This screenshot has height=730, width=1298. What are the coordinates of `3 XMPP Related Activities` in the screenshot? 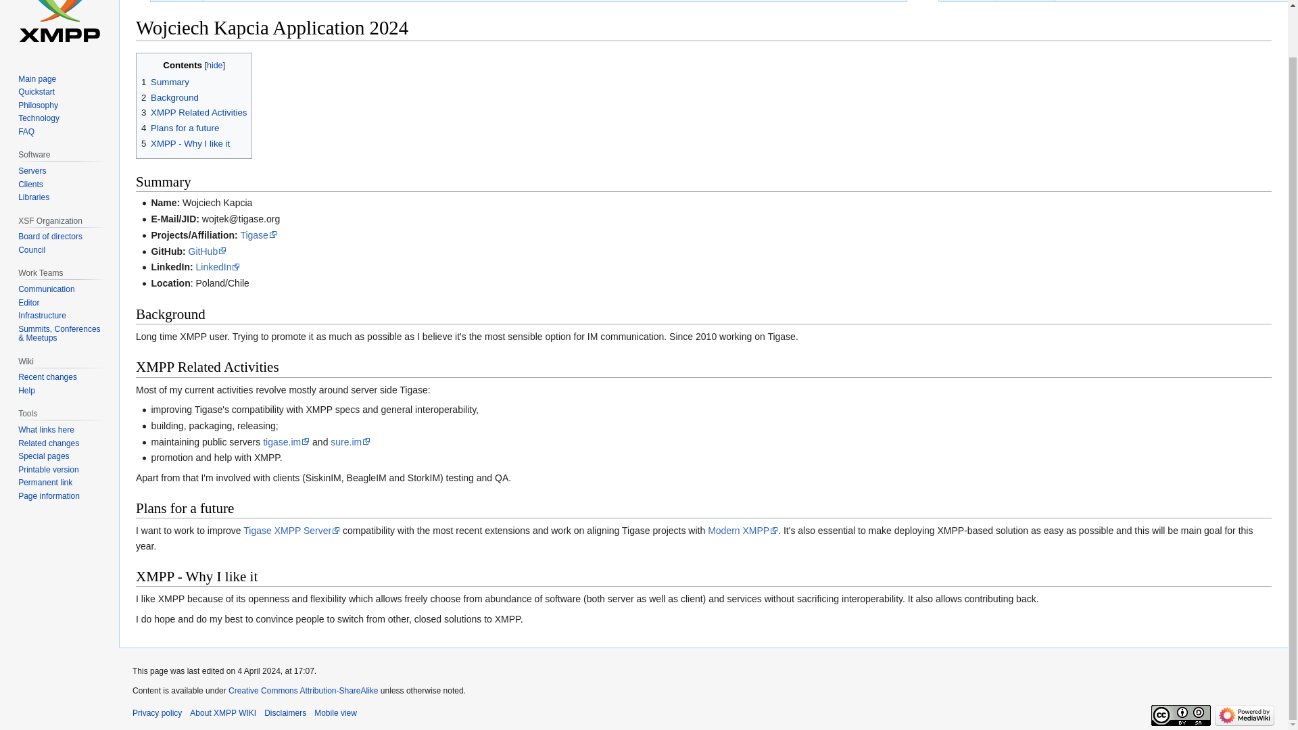 It's located at (193, 112).